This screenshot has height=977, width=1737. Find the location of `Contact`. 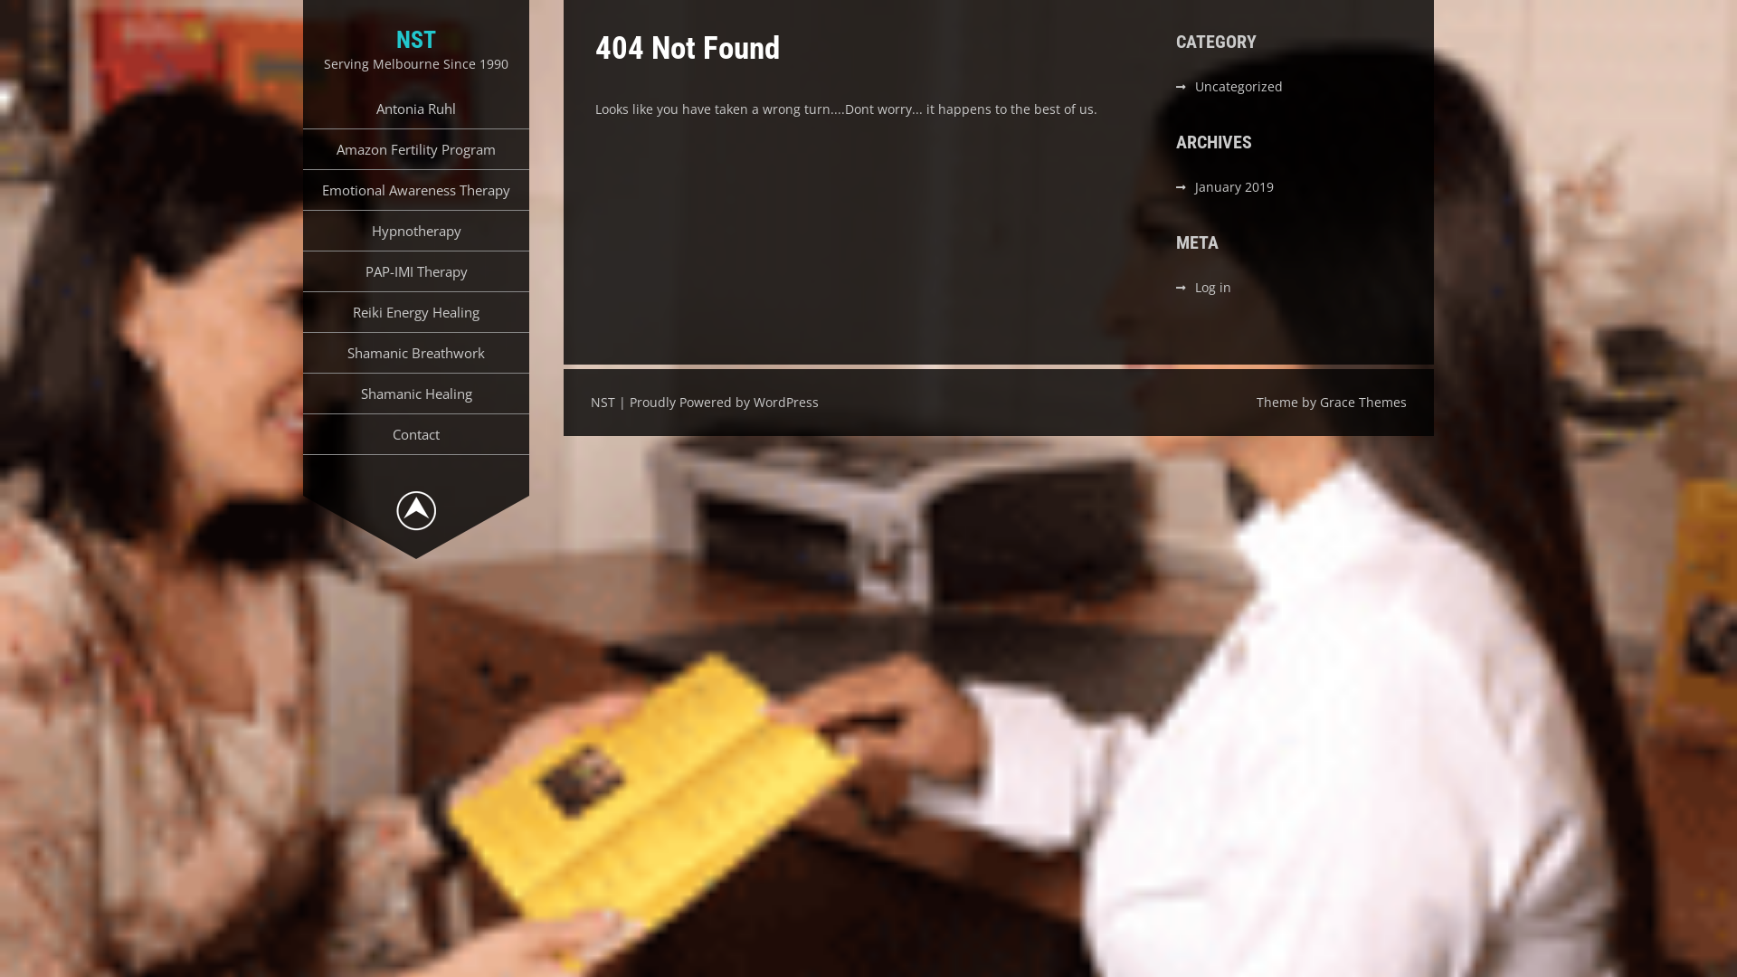

Contact is located at coordinates (416, 434).